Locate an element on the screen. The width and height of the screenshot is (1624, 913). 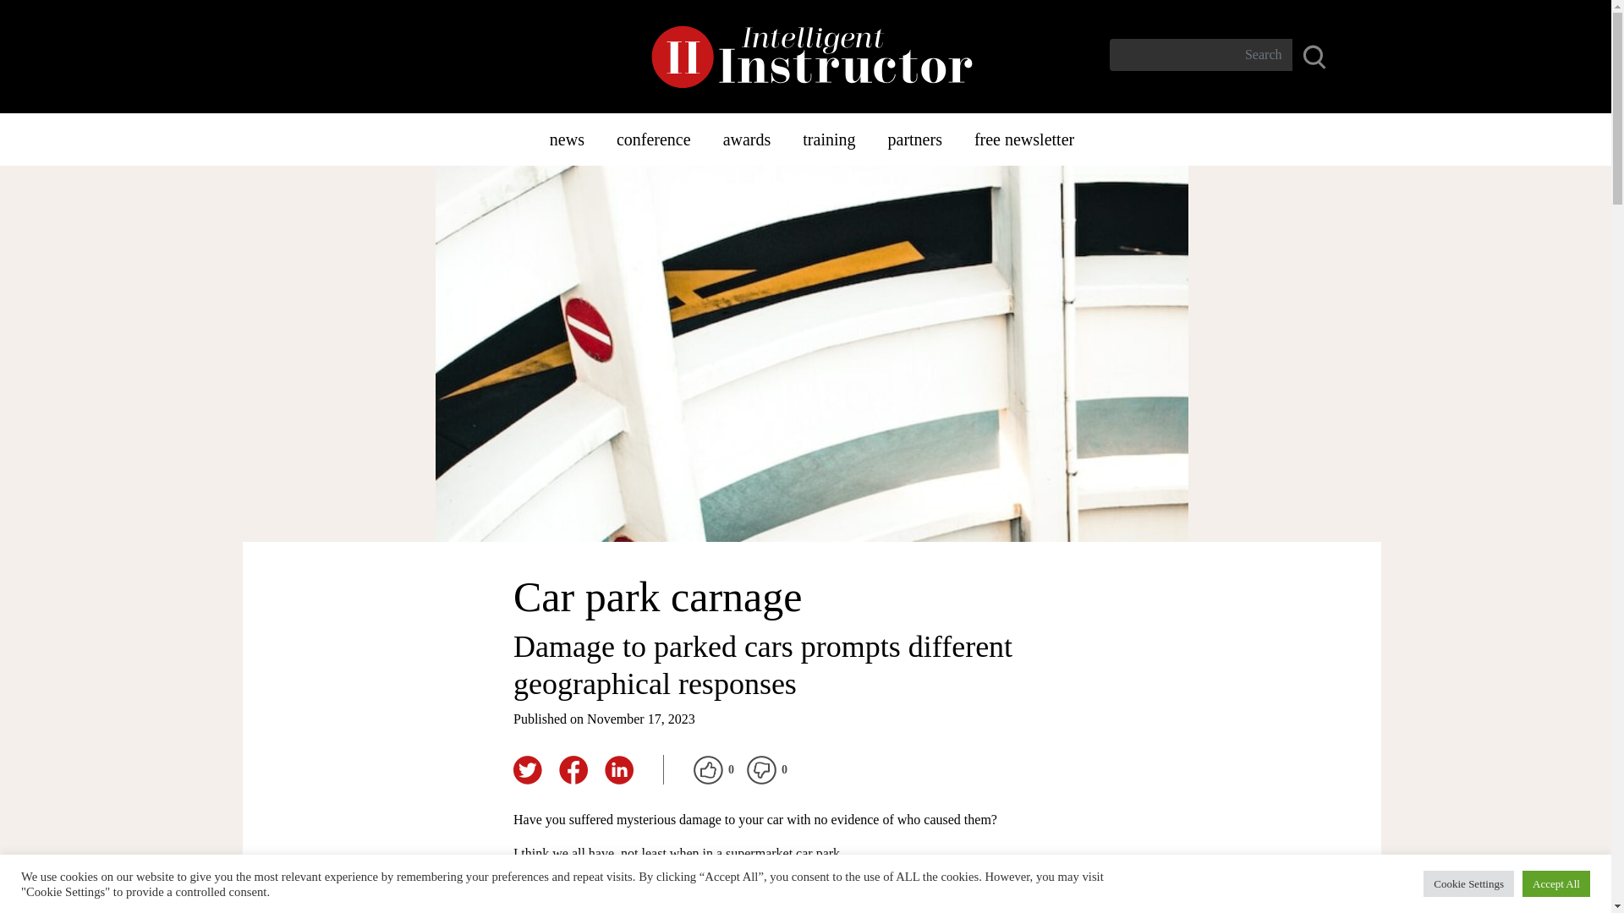
awards is located at coordinates (747, 139).